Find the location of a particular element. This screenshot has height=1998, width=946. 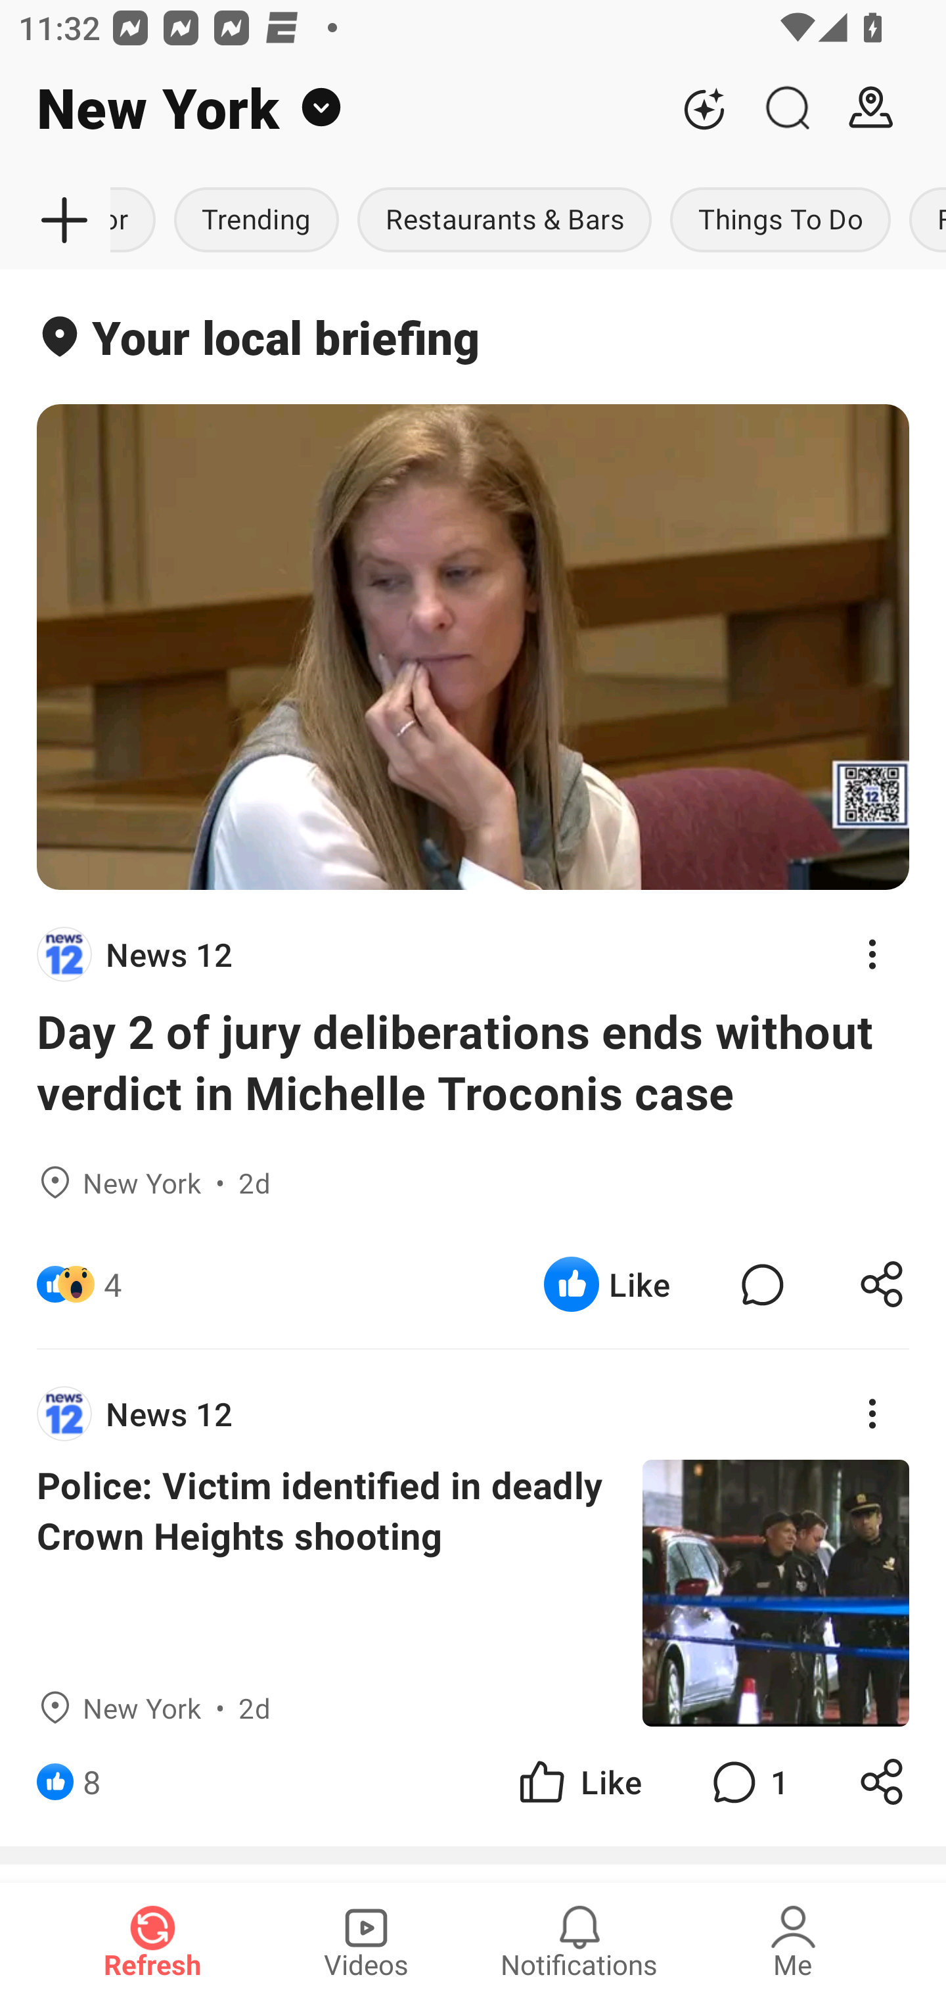

Like is located at coordinates (578, 1781).